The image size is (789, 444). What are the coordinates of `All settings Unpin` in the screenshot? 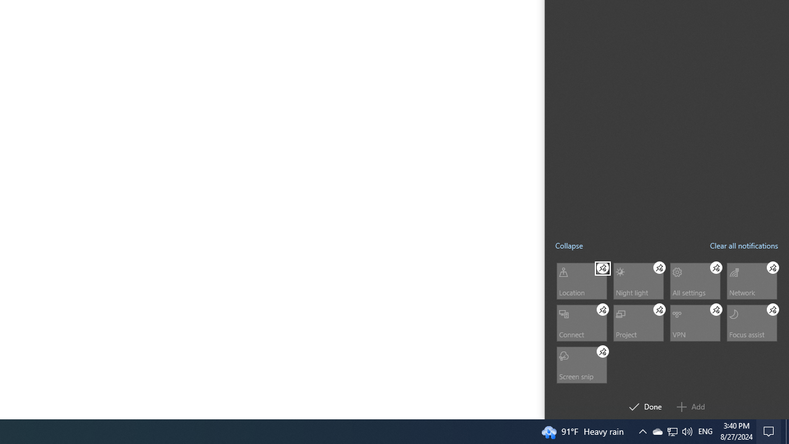 It's located at (716, 268).